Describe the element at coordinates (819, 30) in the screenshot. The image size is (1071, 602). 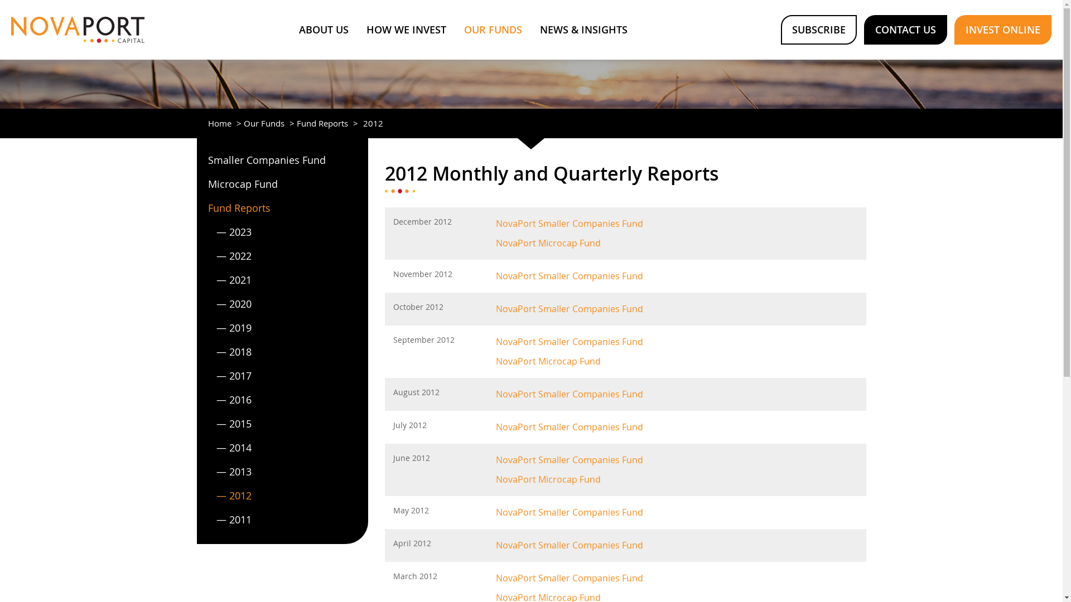
I see `SUBSCRIBE` at that location.